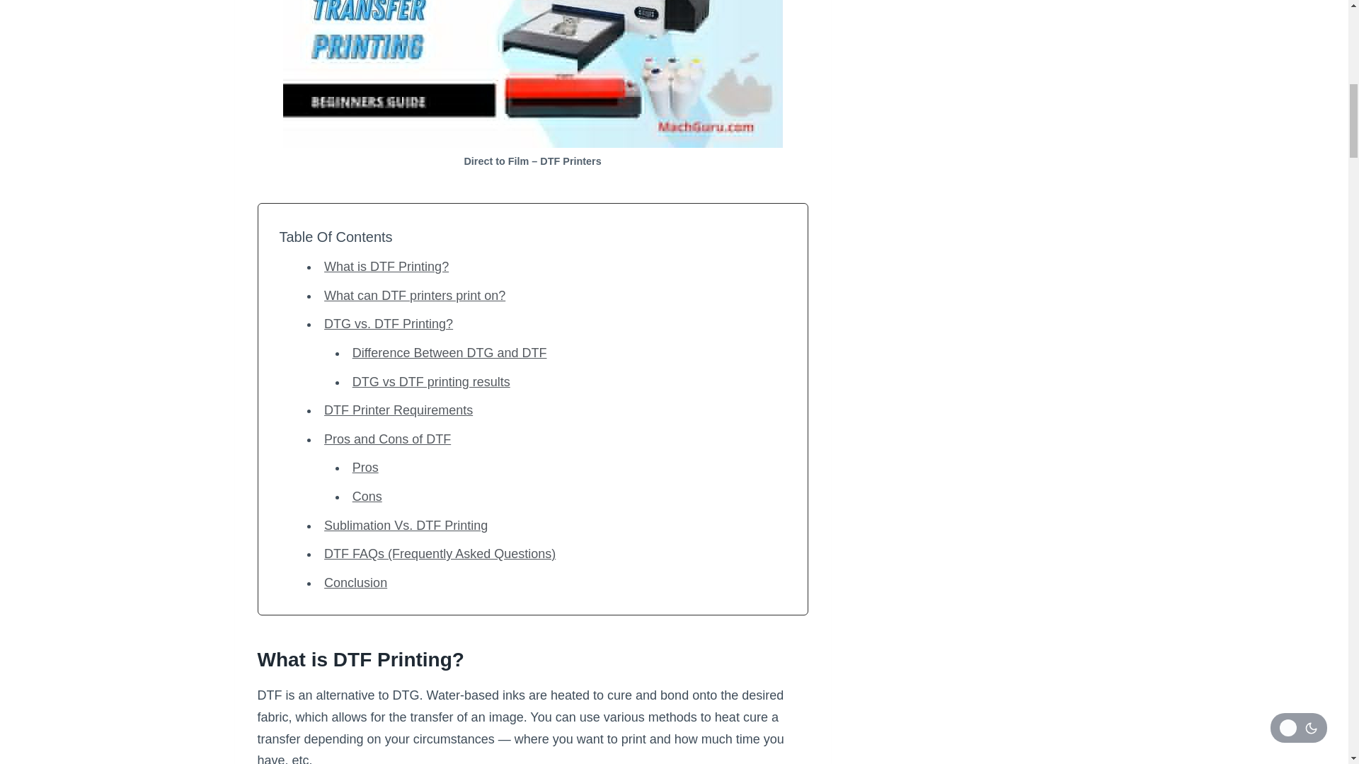  Describe the element at coordinates (365, 467) in the screenshot. I see `Pros` at that location.